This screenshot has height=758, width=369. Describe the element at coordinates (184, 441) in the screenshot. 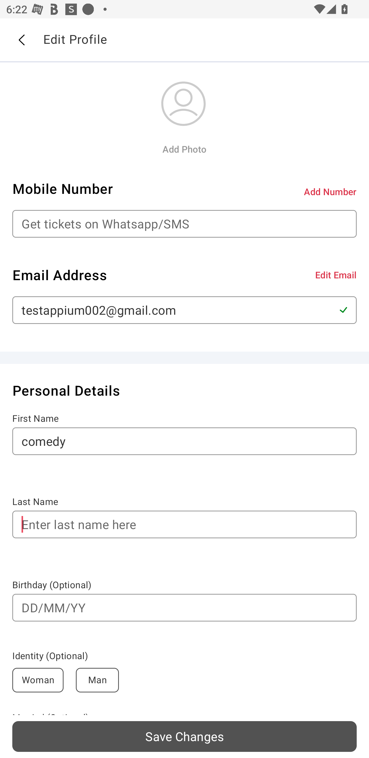

I see `comedy` at that location.